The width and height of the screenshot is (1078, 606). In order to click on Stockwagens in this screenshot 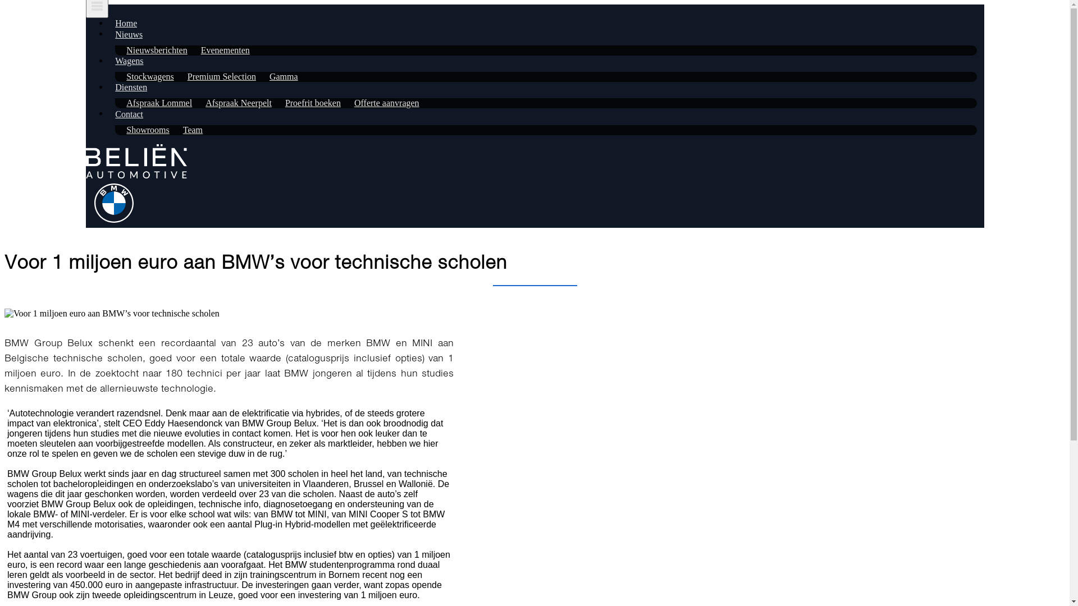, I will do `click(144, 76)`.